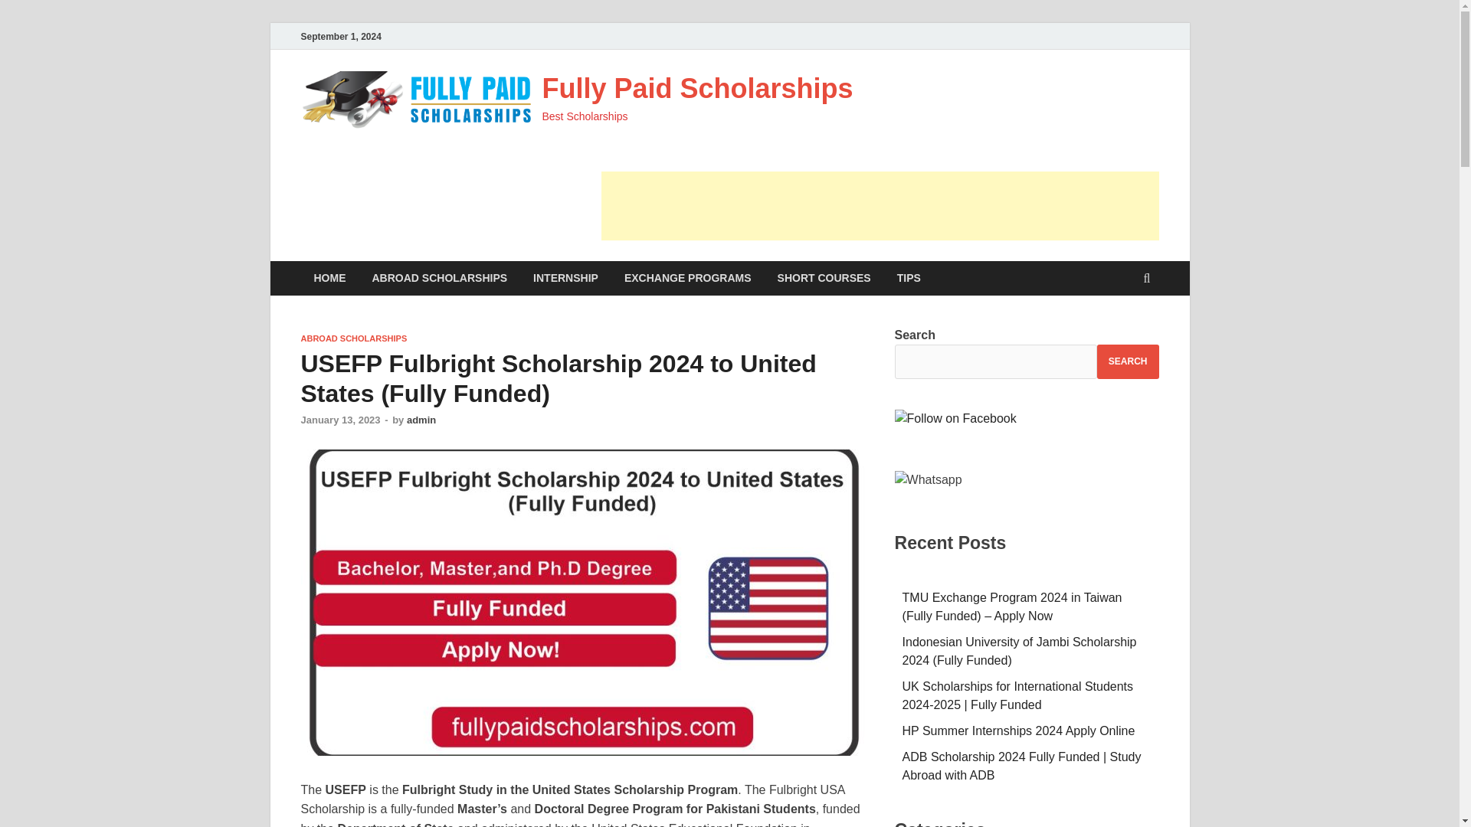 The height and width of the screenshot is (827, 1471). I want to click on HOME, so click(329, 278).